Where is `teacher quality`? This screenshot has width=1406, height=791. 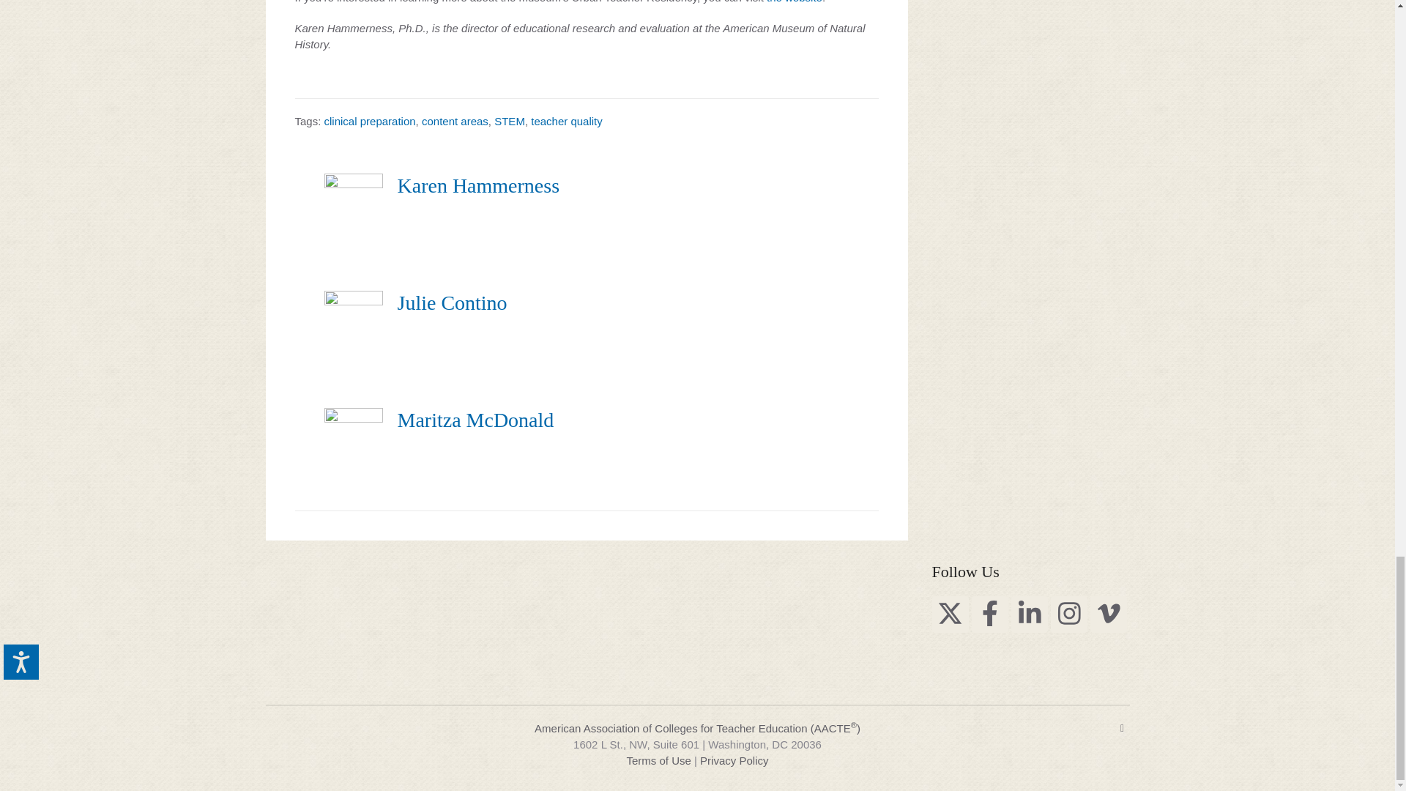
teacher quality is located at coordinates (567, 120).